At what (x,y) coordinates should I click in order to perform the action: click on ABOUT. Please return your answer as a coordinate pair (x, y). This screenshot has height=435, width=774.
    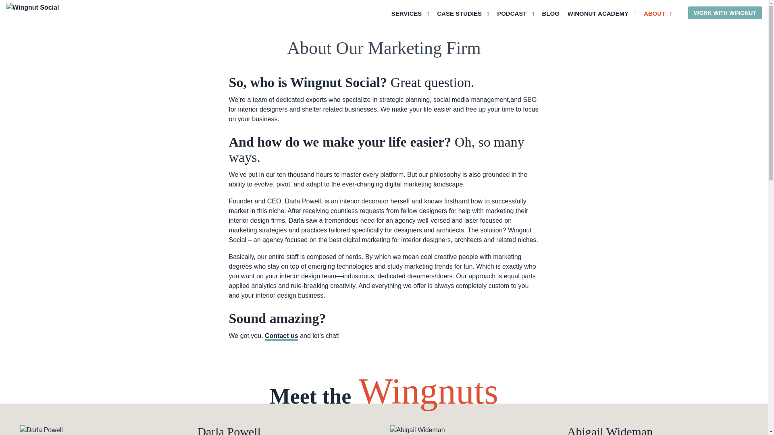
    Looking at the image, I should click on (550, 13).